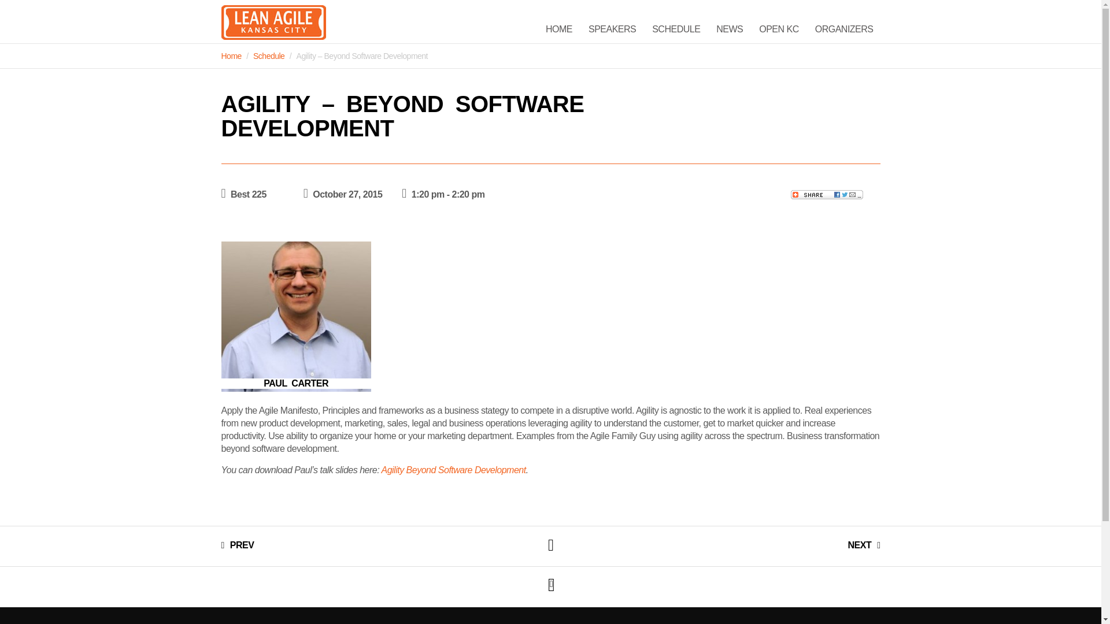  I want to click on Agility Beyond Software Development, so click(453, 469).